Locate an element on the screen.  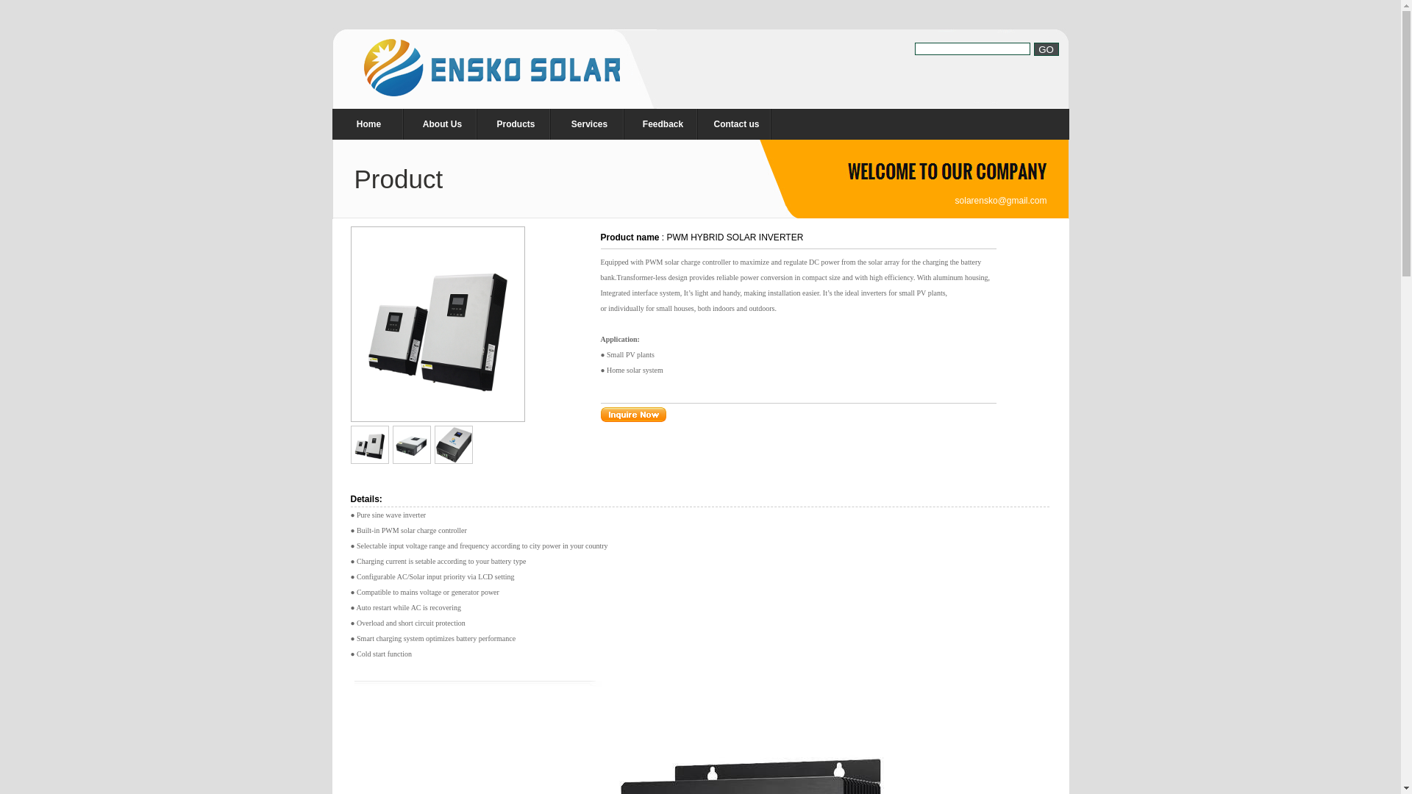
About Us is located at coordinates (443, 124).